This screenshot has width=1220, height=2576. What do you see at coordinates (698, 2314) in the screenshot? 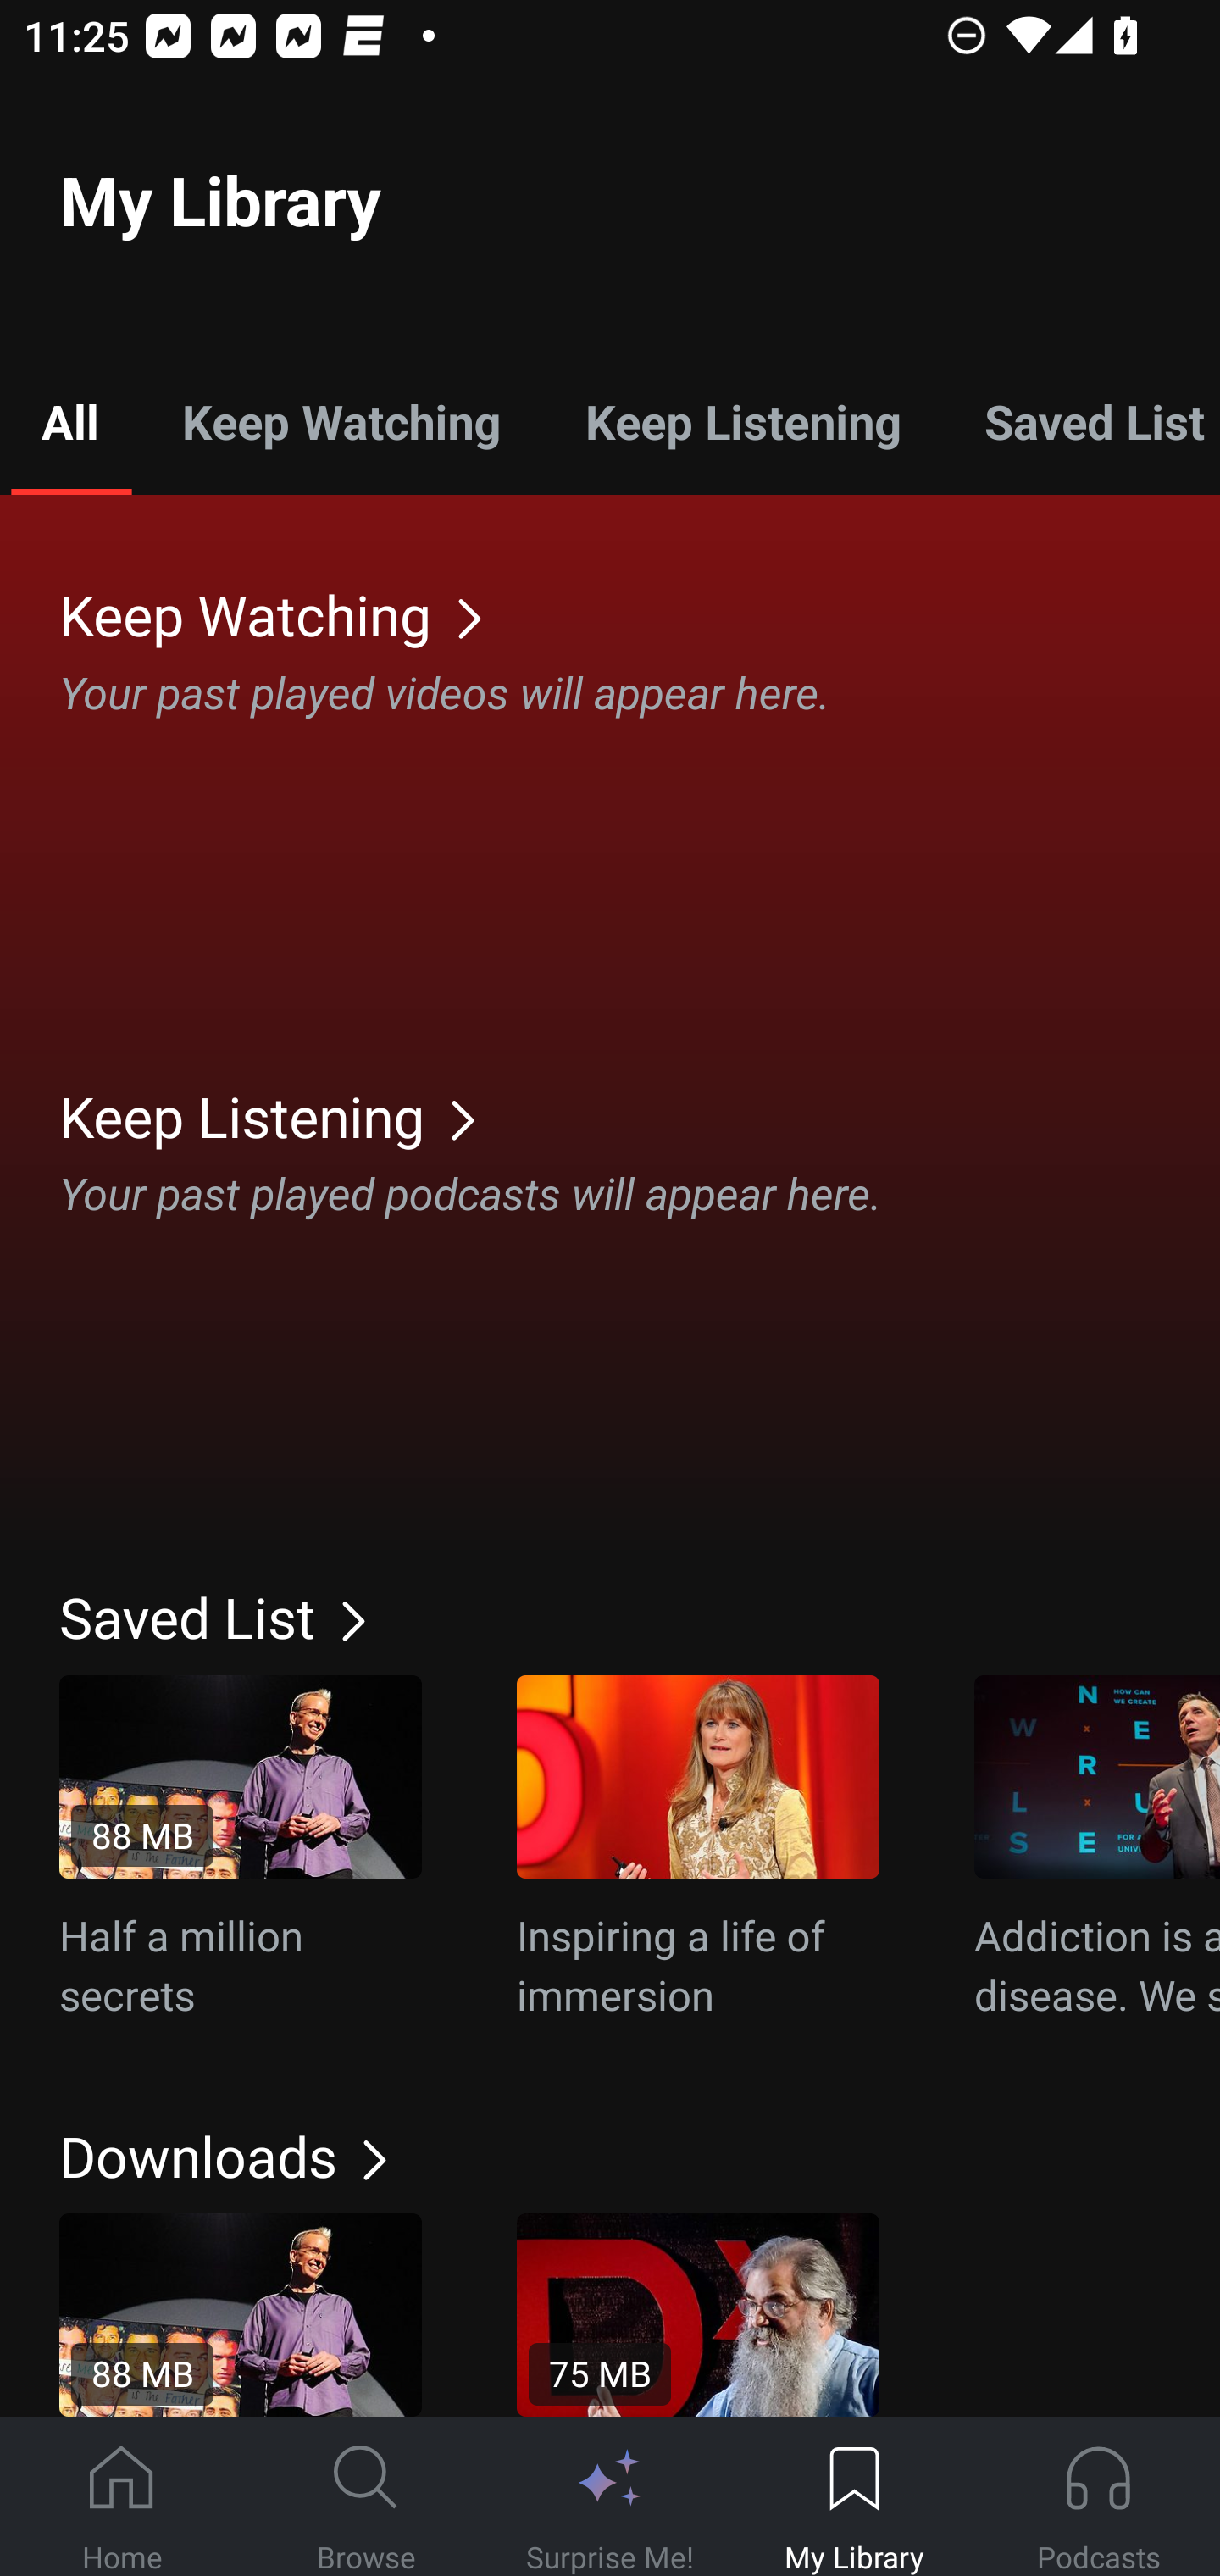
I see `75 MB` at bounding box center [698, 2314].